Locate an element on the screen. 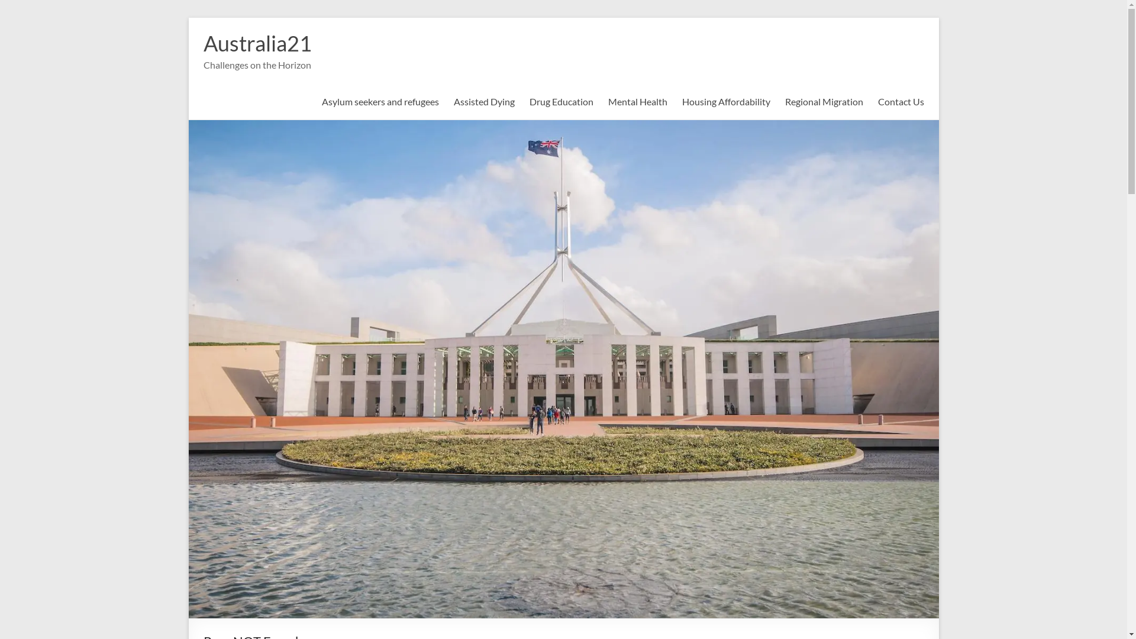  Australia21 is located at coordinates (258, 43).